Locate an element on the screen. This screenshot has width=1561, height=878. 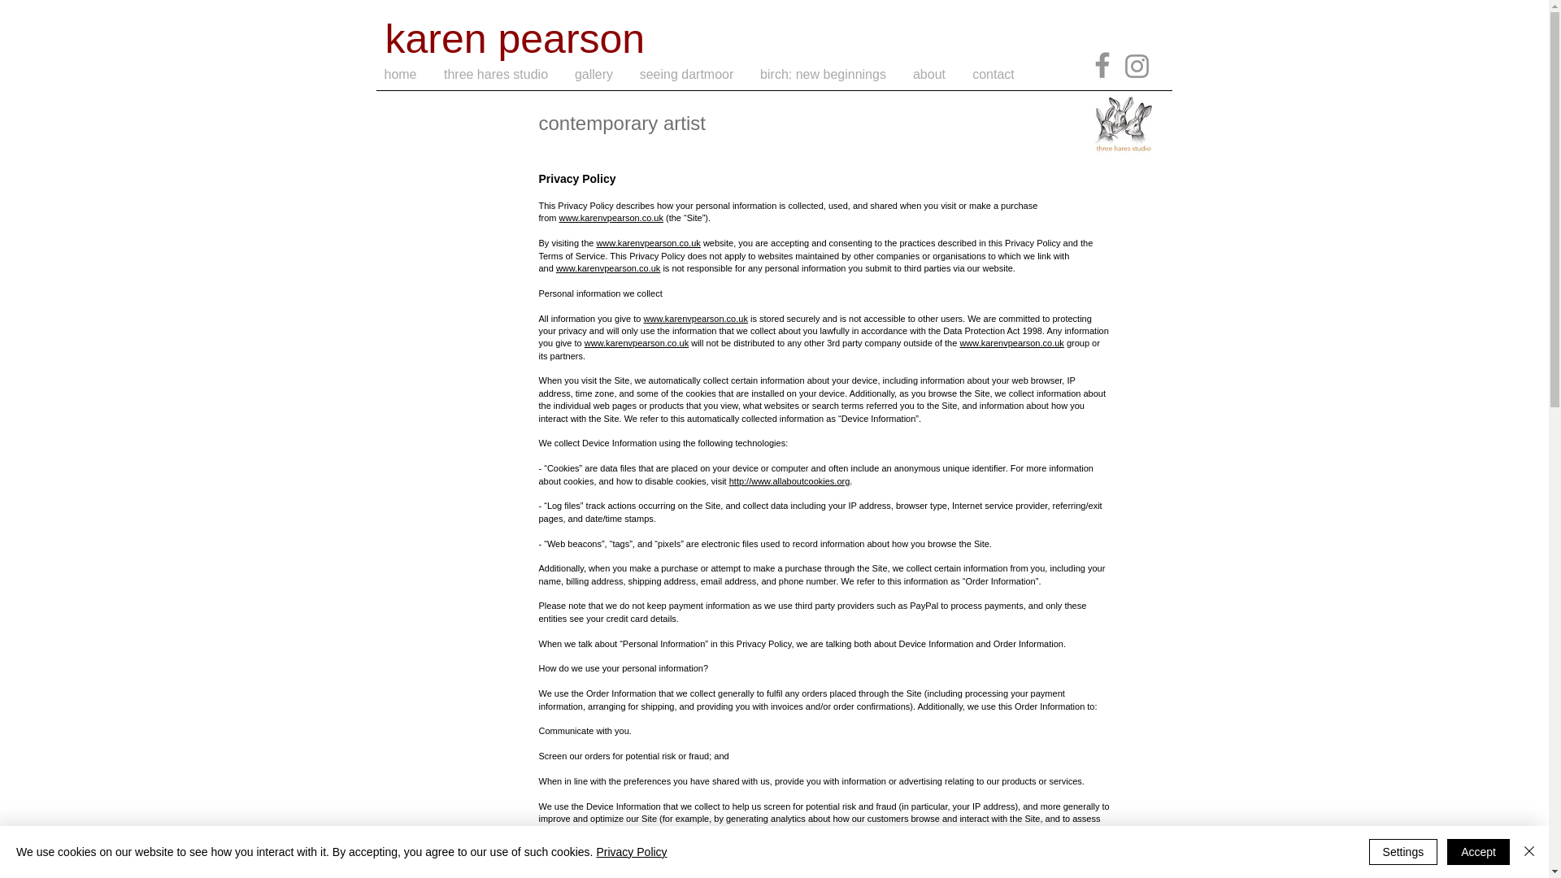
Privacy Policy is located at coordinates (631, 852).